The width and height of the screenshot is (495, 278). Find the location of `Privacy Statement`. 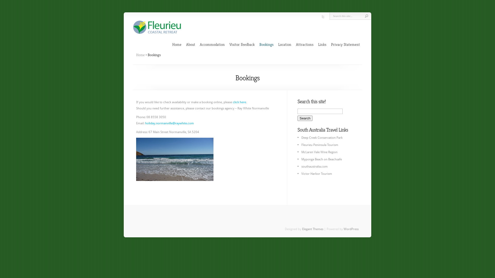

Privacy Statement is located at coordinates (345, 45).